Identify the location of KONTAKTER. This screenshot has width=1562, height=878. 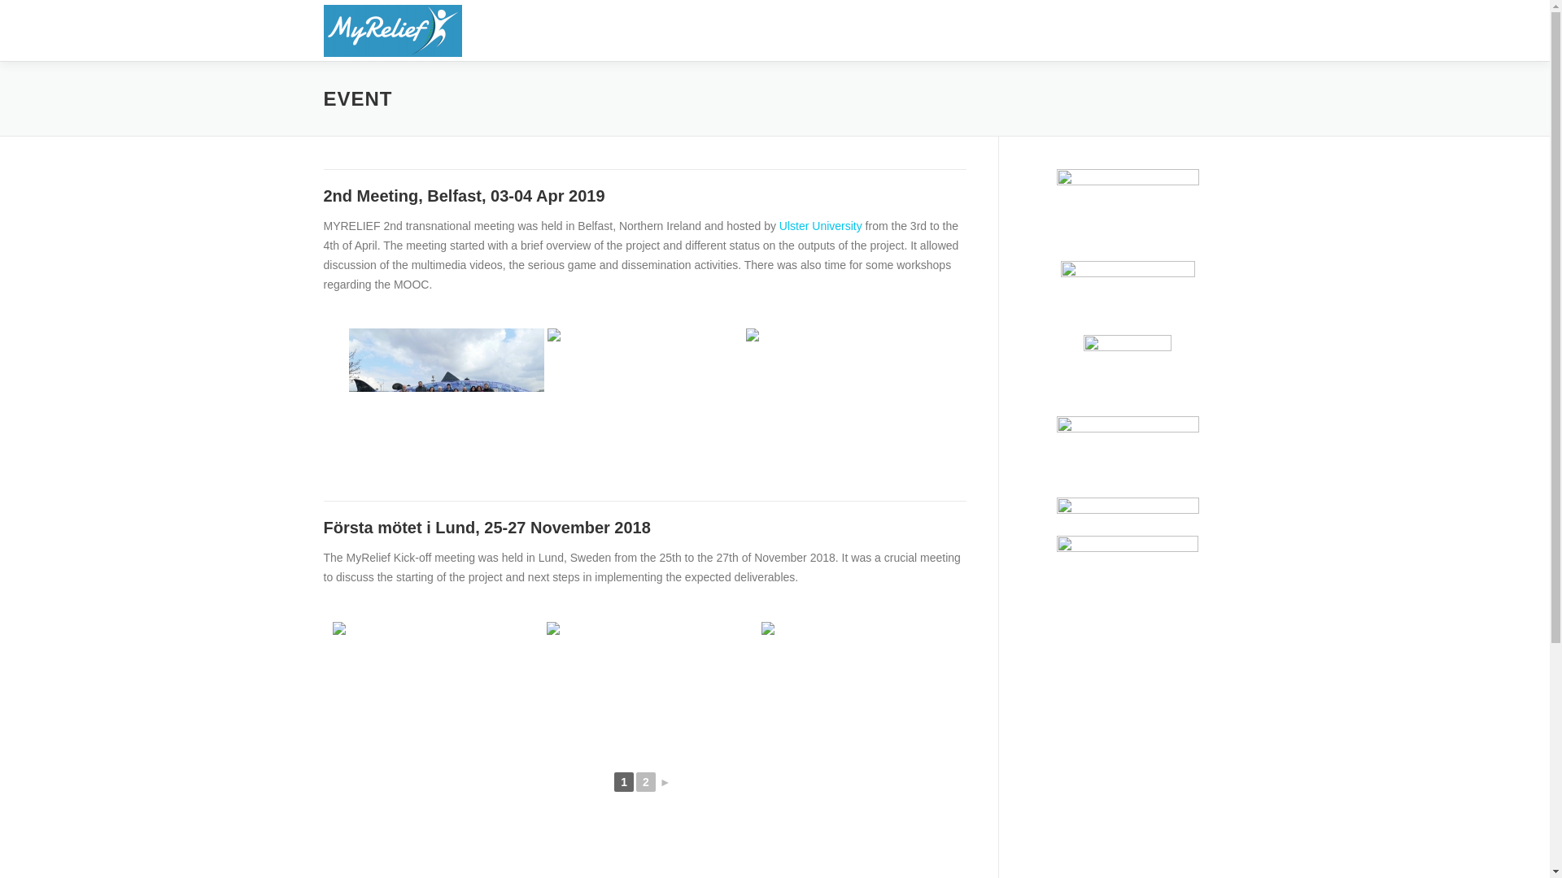
(1129, 30).